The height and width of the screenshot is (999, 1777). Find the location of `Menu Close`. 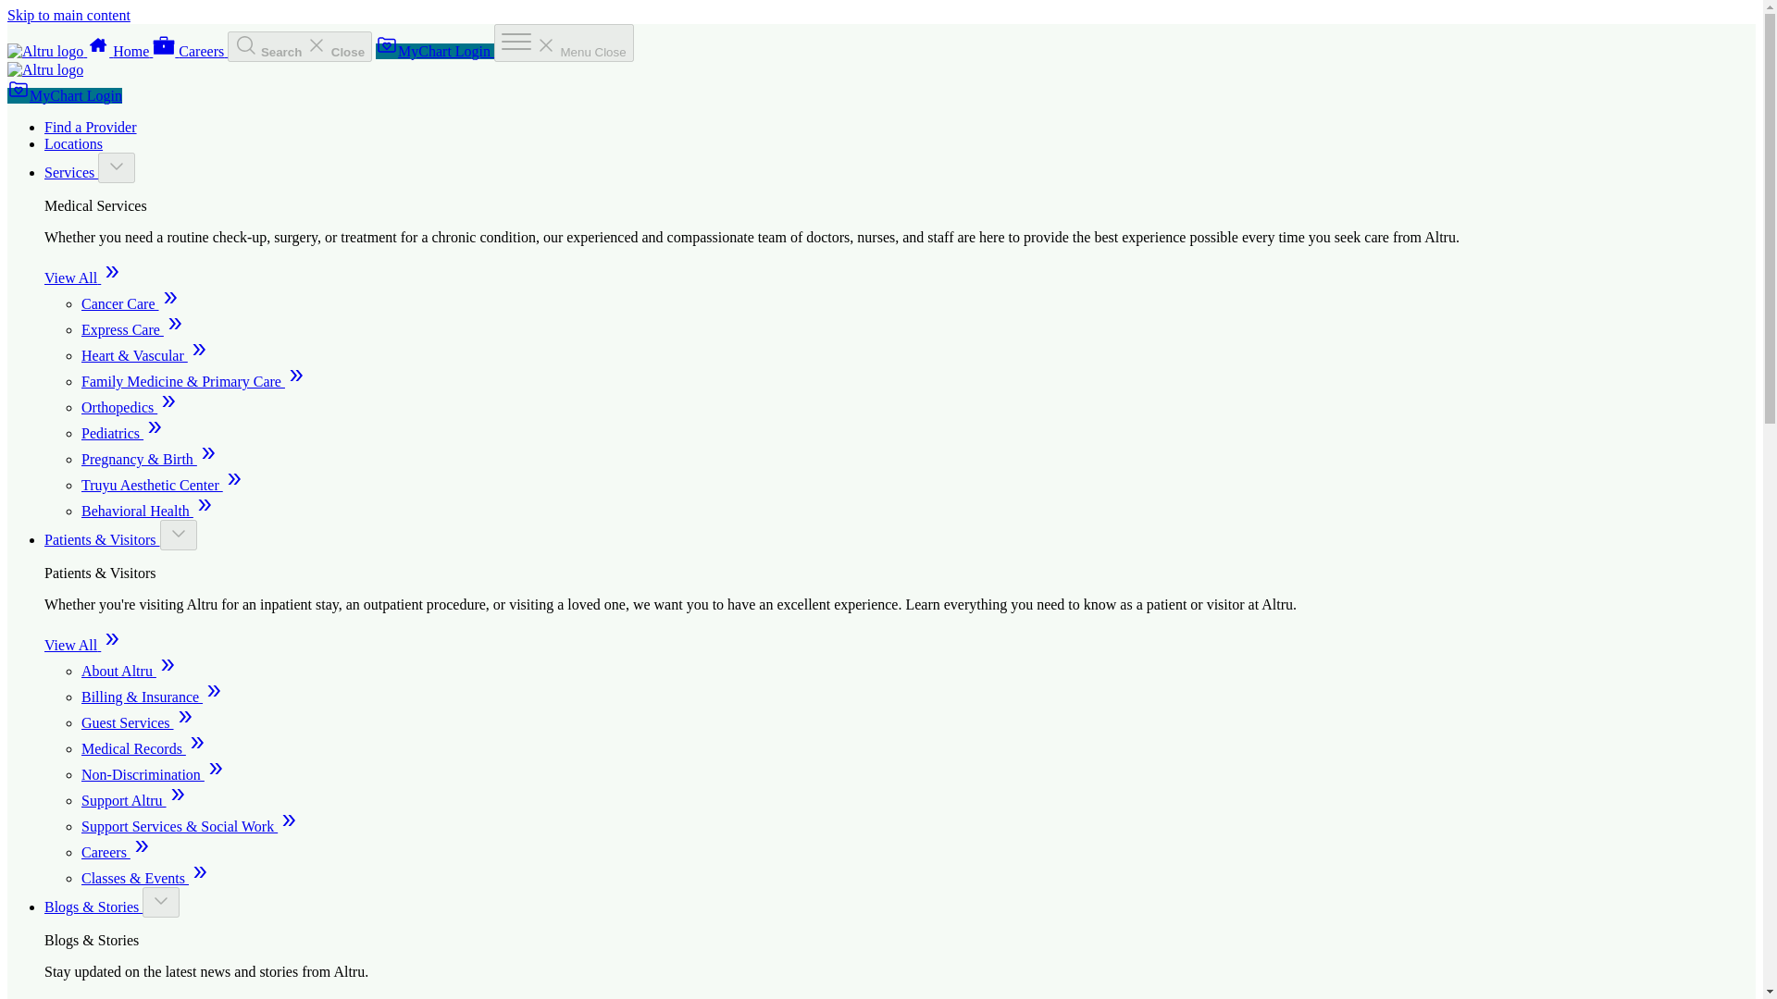

Menu Close is located at coordinates (564, 43).